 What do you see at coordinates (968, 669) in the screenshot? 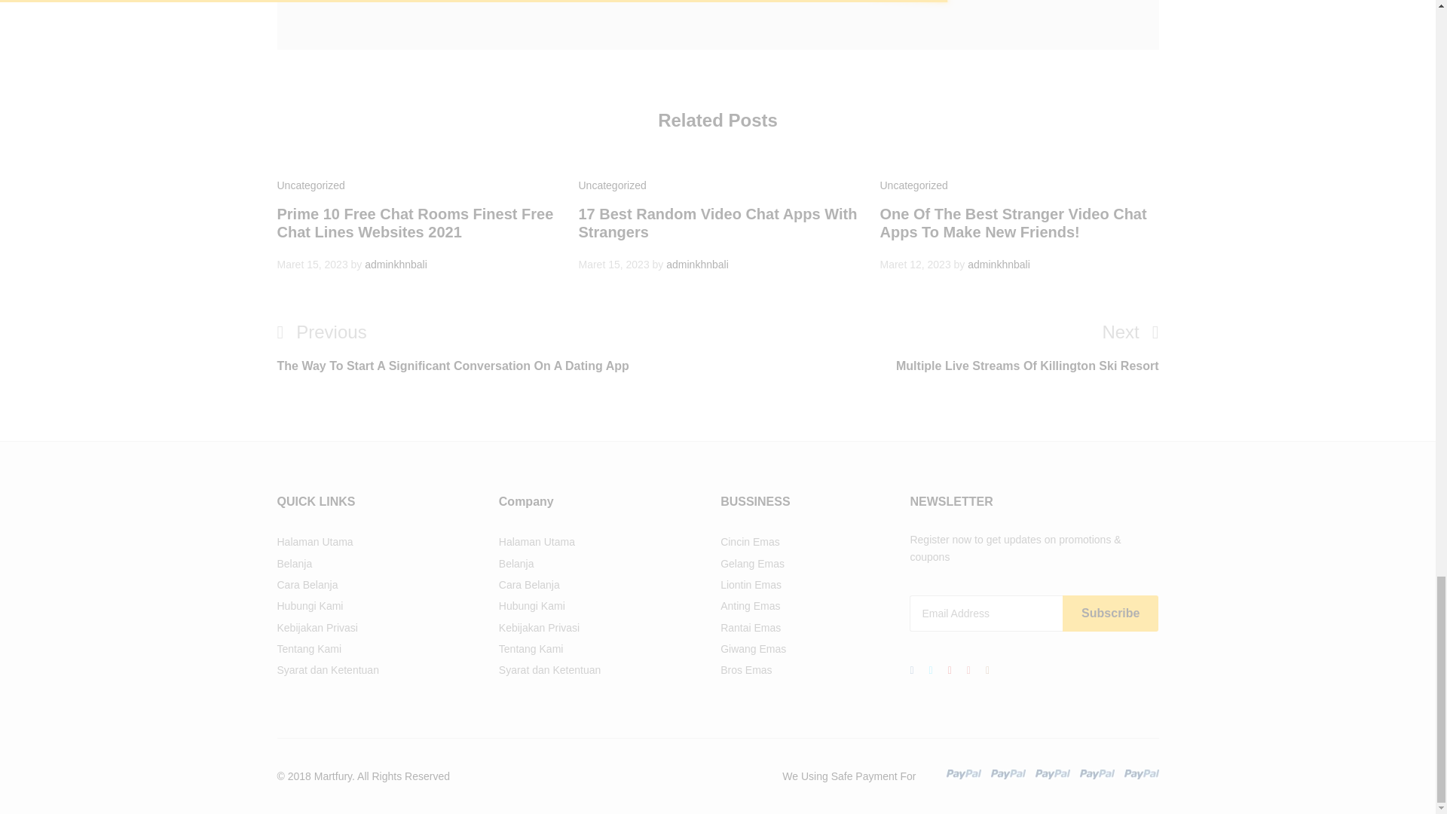
I see `Youtube` at bounding box center [968, 669].